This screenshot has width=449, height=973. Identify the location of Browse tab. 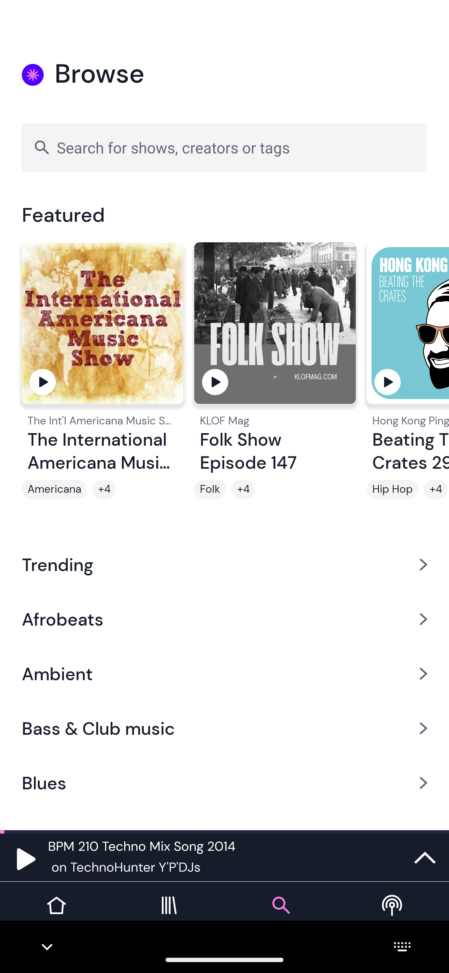
(281, 914).